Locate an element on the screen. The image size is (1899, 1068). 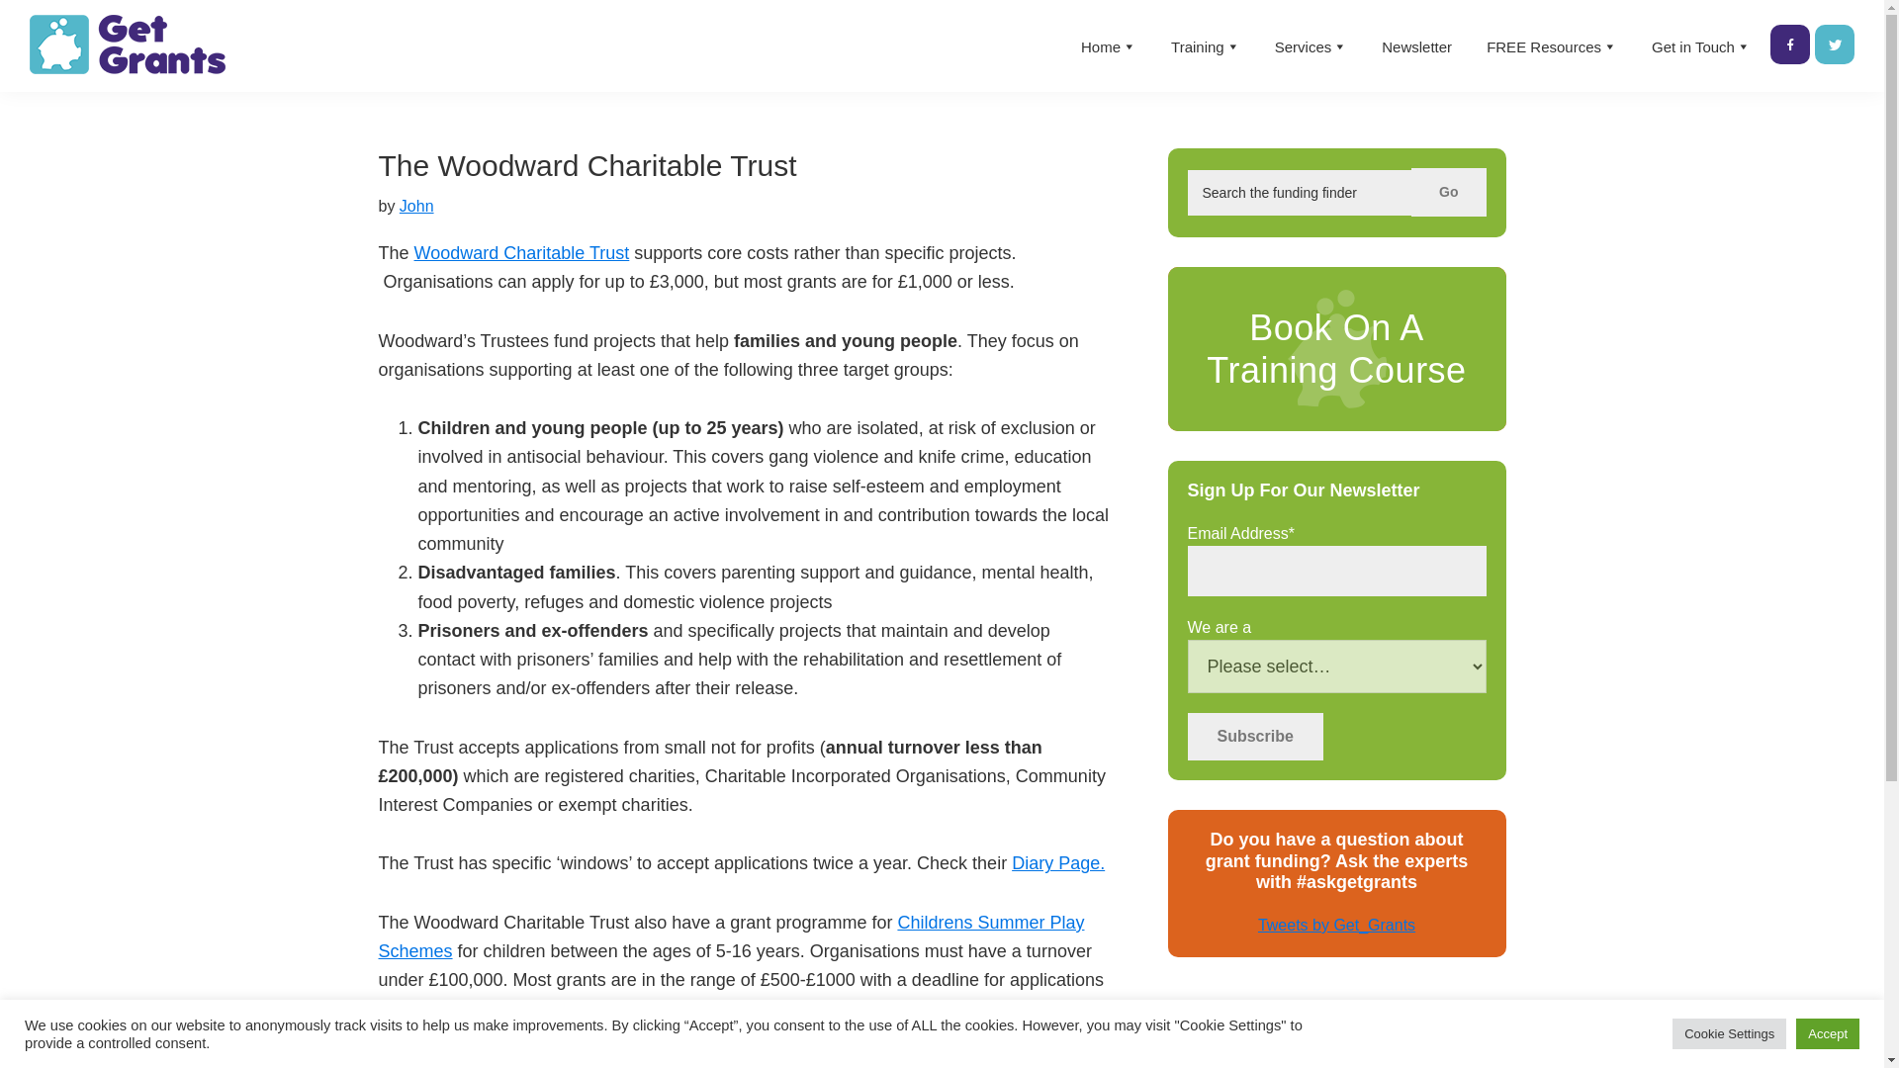
Training is located at coordinates (1206, 46).